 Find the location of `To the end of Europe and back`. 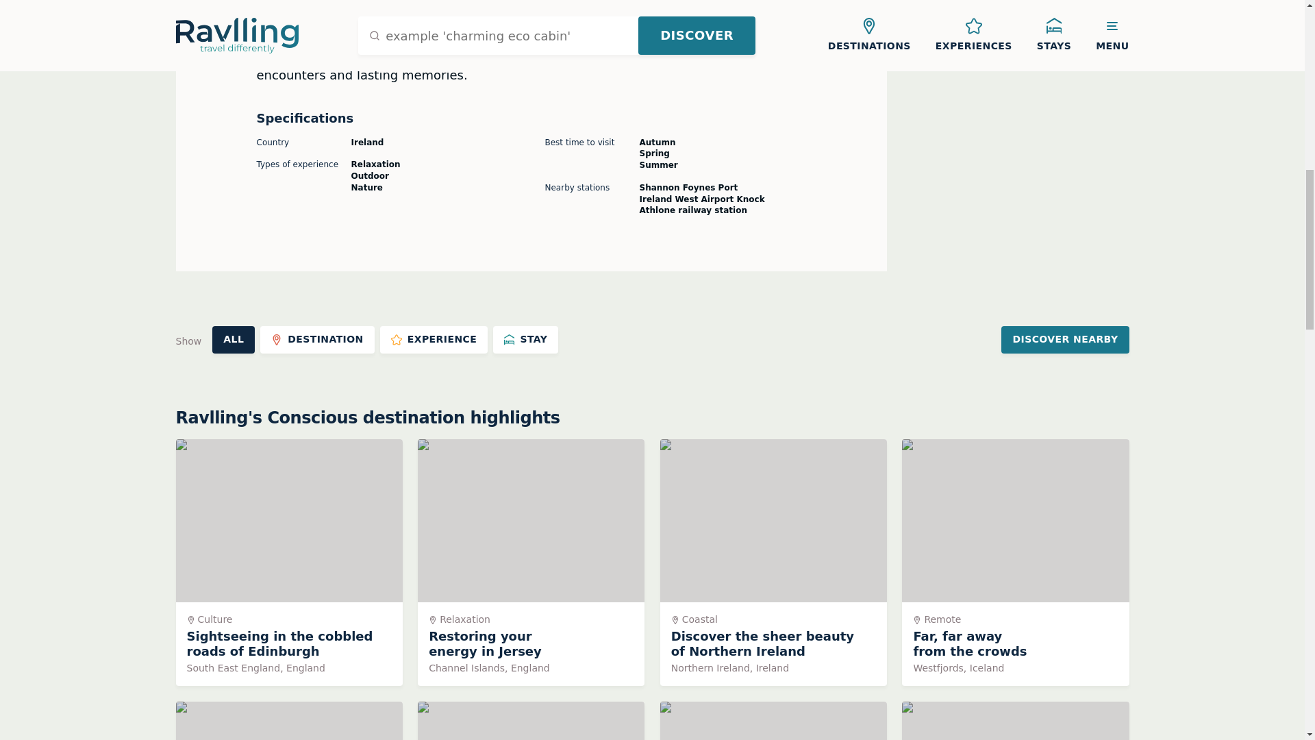

To the end of Europe and back is located at coordinates (288, 721).